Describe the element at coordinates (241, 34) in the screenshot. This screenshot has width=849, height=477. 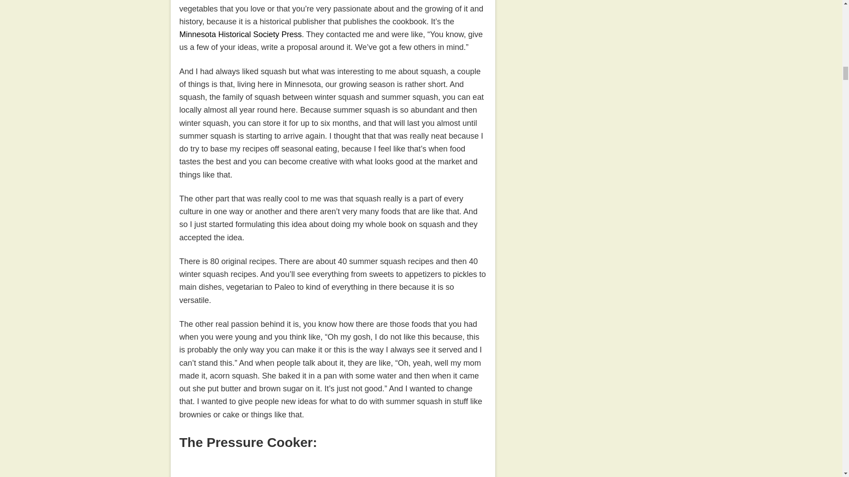
I see `Minnesota Historical Society Press` at that location.